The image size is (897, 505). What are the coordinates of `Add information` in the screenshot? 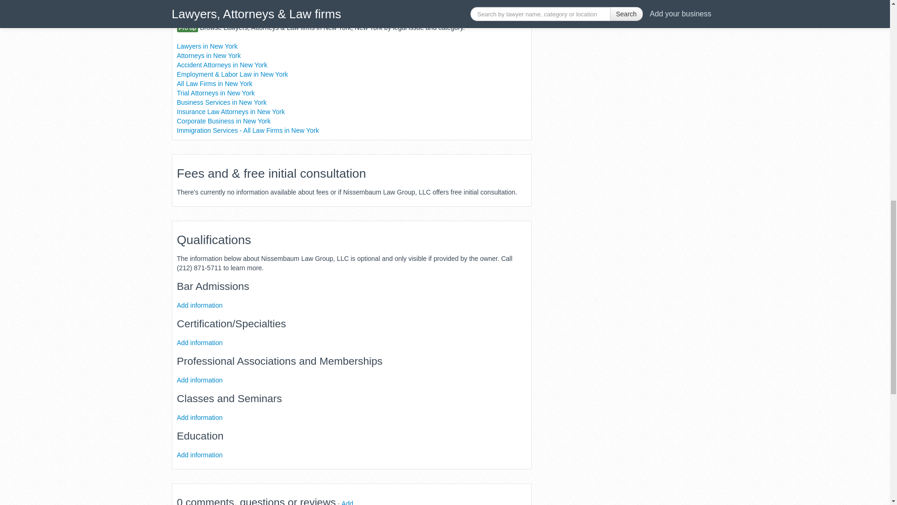 It's located at (199, 304).